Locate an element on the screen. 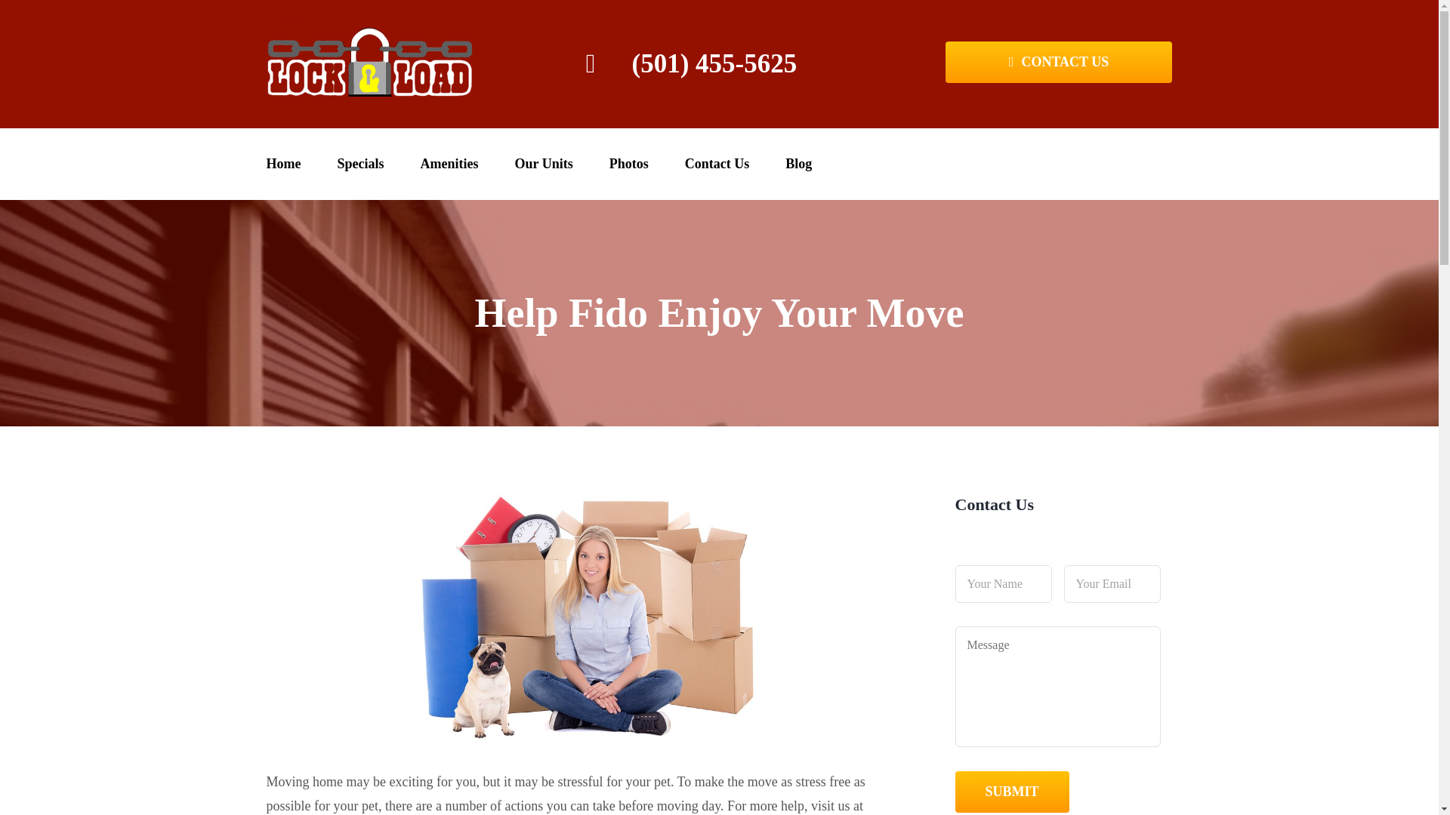 The image size is (1450, 815). Submit is located at coordinates (1011, 791).